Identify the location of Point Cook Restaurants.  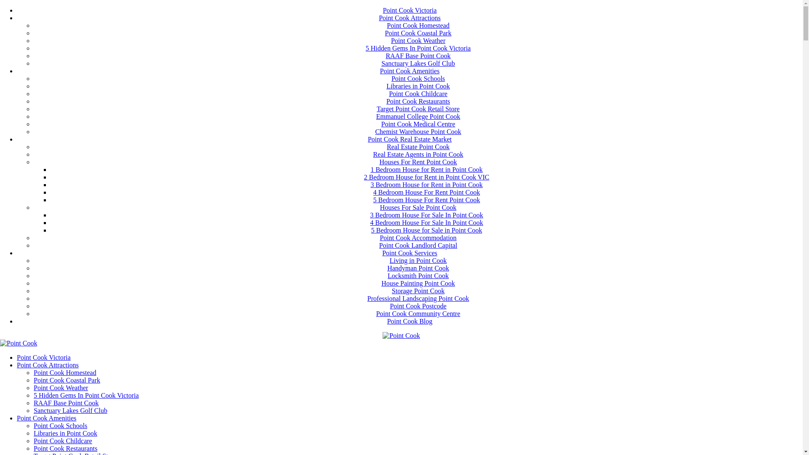
(66, 448).